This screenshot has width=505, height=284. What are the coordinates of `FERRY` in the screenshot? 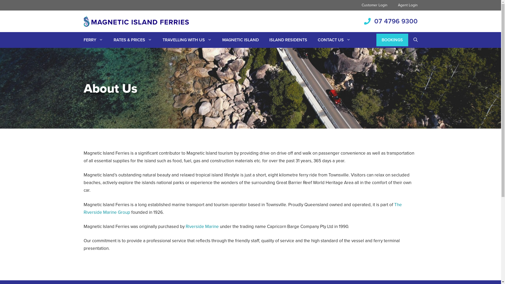 It's located at (93, 40).